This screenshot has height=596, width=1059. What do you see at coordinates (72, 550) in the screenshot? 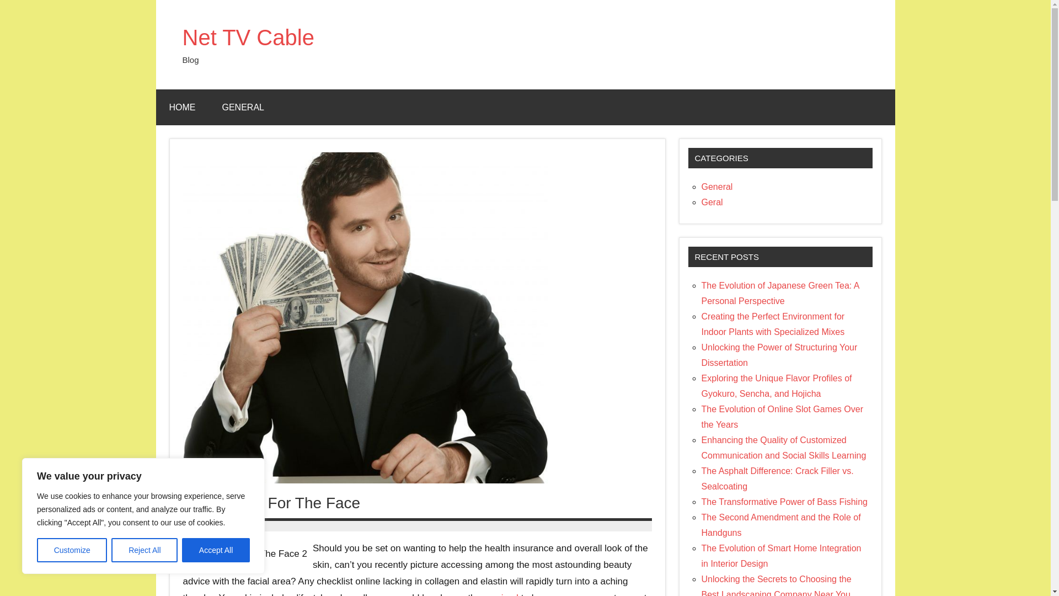
I see `Customize` at bounding box center [72, 550].